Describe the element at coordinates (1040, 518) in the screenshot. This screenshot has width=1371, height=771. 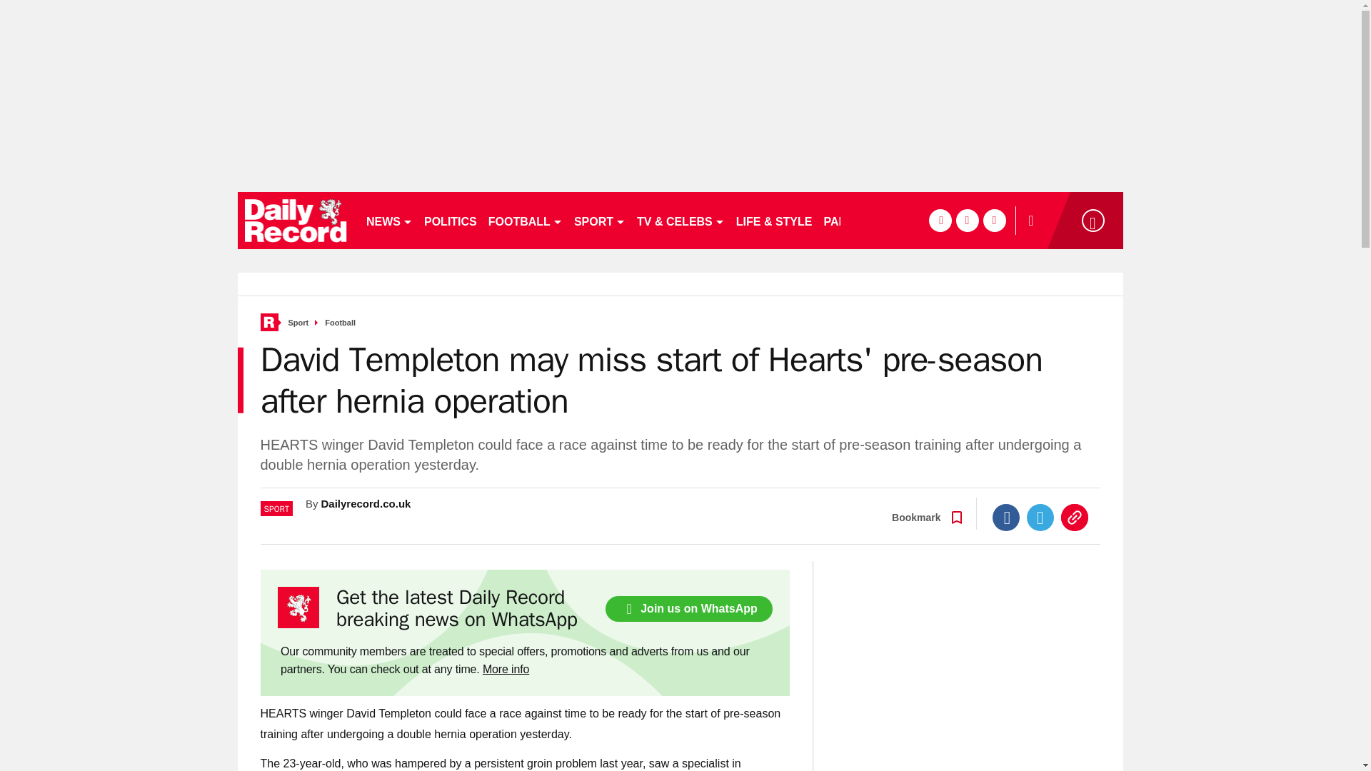
I see `Twitter` at that location.